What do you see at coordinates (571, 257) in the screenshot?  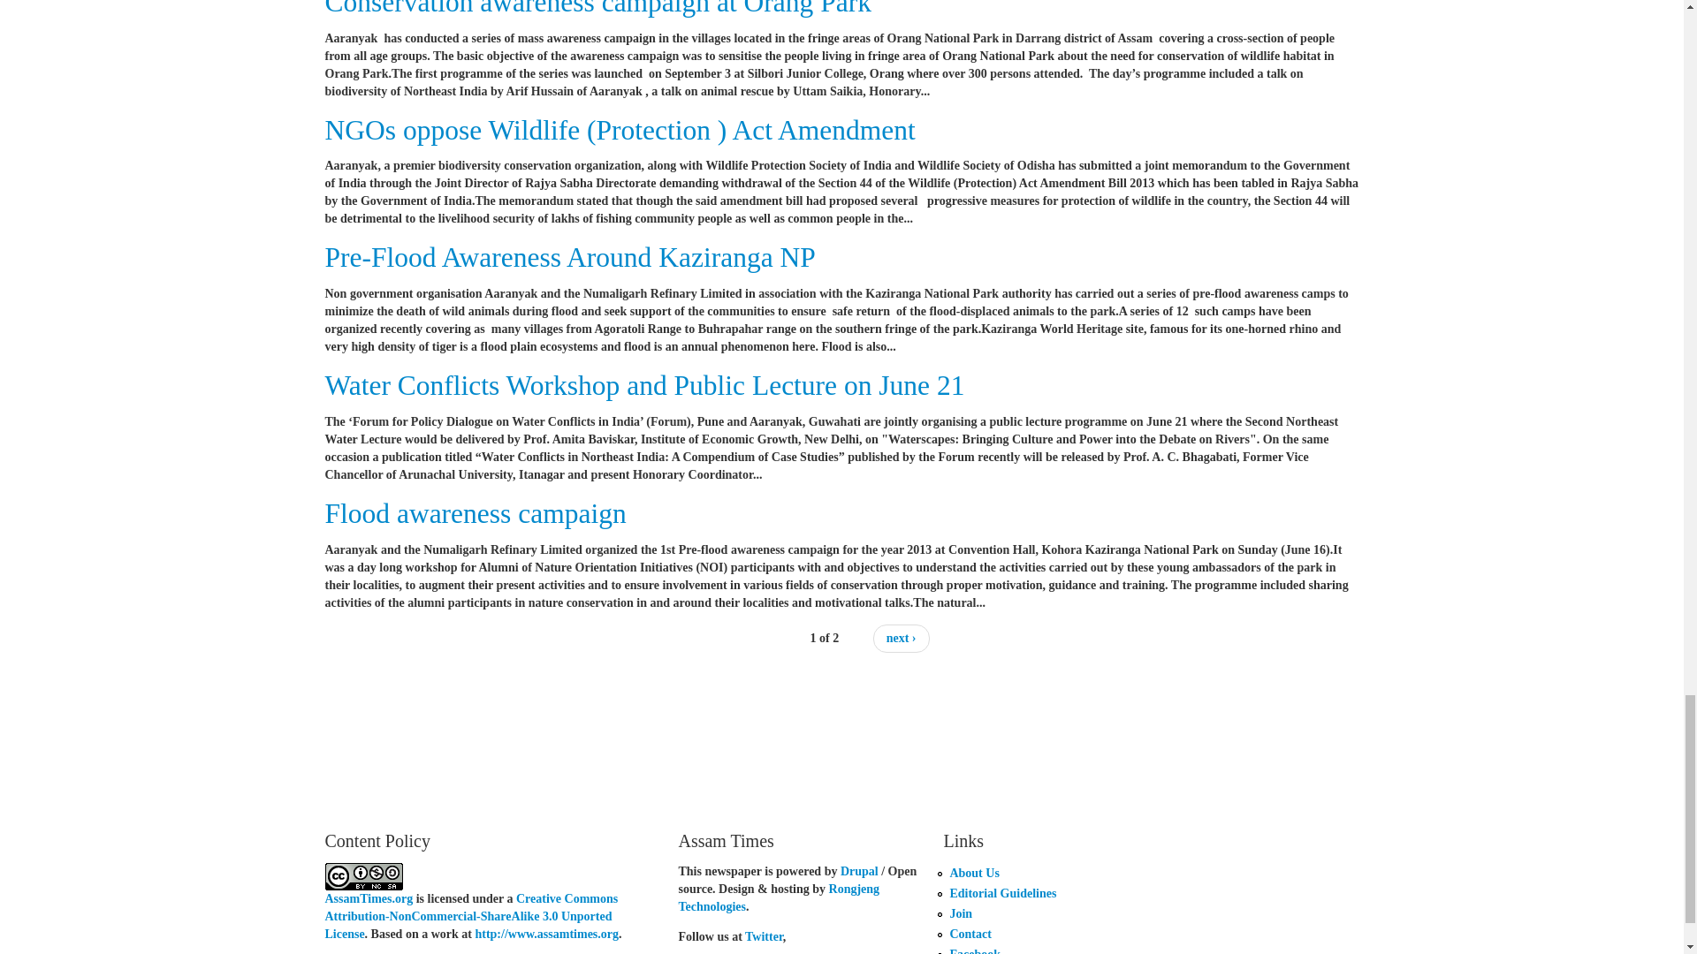 I see `Pre-Flood Awareness Around Kaziranga NP` at bounding box center [571, 257].